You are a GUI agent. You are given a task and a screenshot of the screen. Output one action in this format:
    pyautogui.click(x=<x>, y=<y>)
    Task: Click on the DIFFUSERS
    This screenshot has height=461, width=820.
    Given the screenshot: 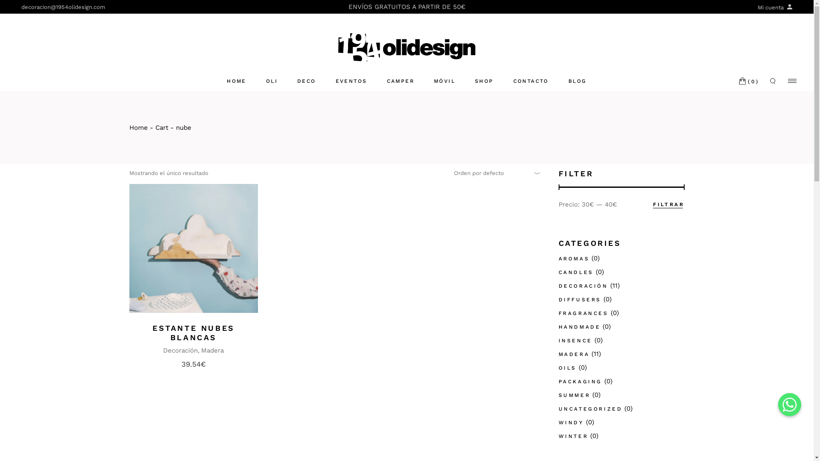 What is the action you would take?
    pyautogui.click(x=580, y=300)
    